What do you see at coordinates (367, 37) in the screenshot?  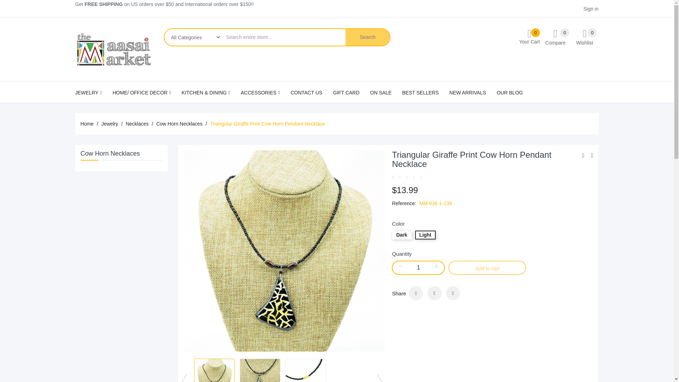 I see `Tweet` at bounding box center [367, 37].